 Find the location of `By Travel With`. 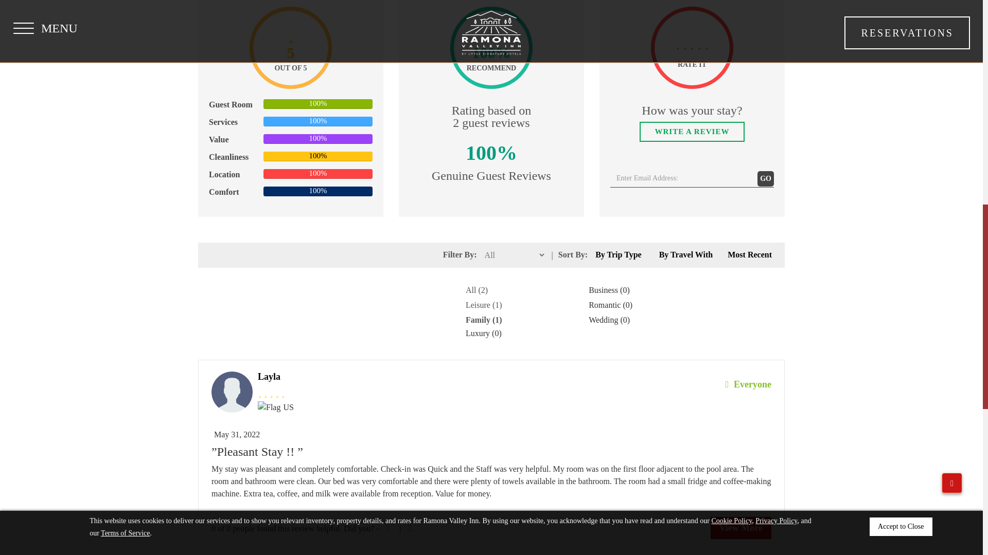

By Travel With is located at coordinates (686, 255).